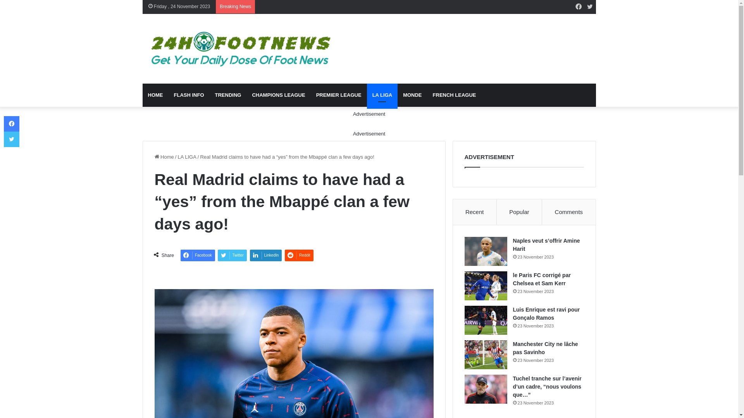 The width and height of the screenshot is (744, 418). What do you see at coordinates (198, 255) in the screenshot?
I see `Facebook` at bounding box center [198, 255].